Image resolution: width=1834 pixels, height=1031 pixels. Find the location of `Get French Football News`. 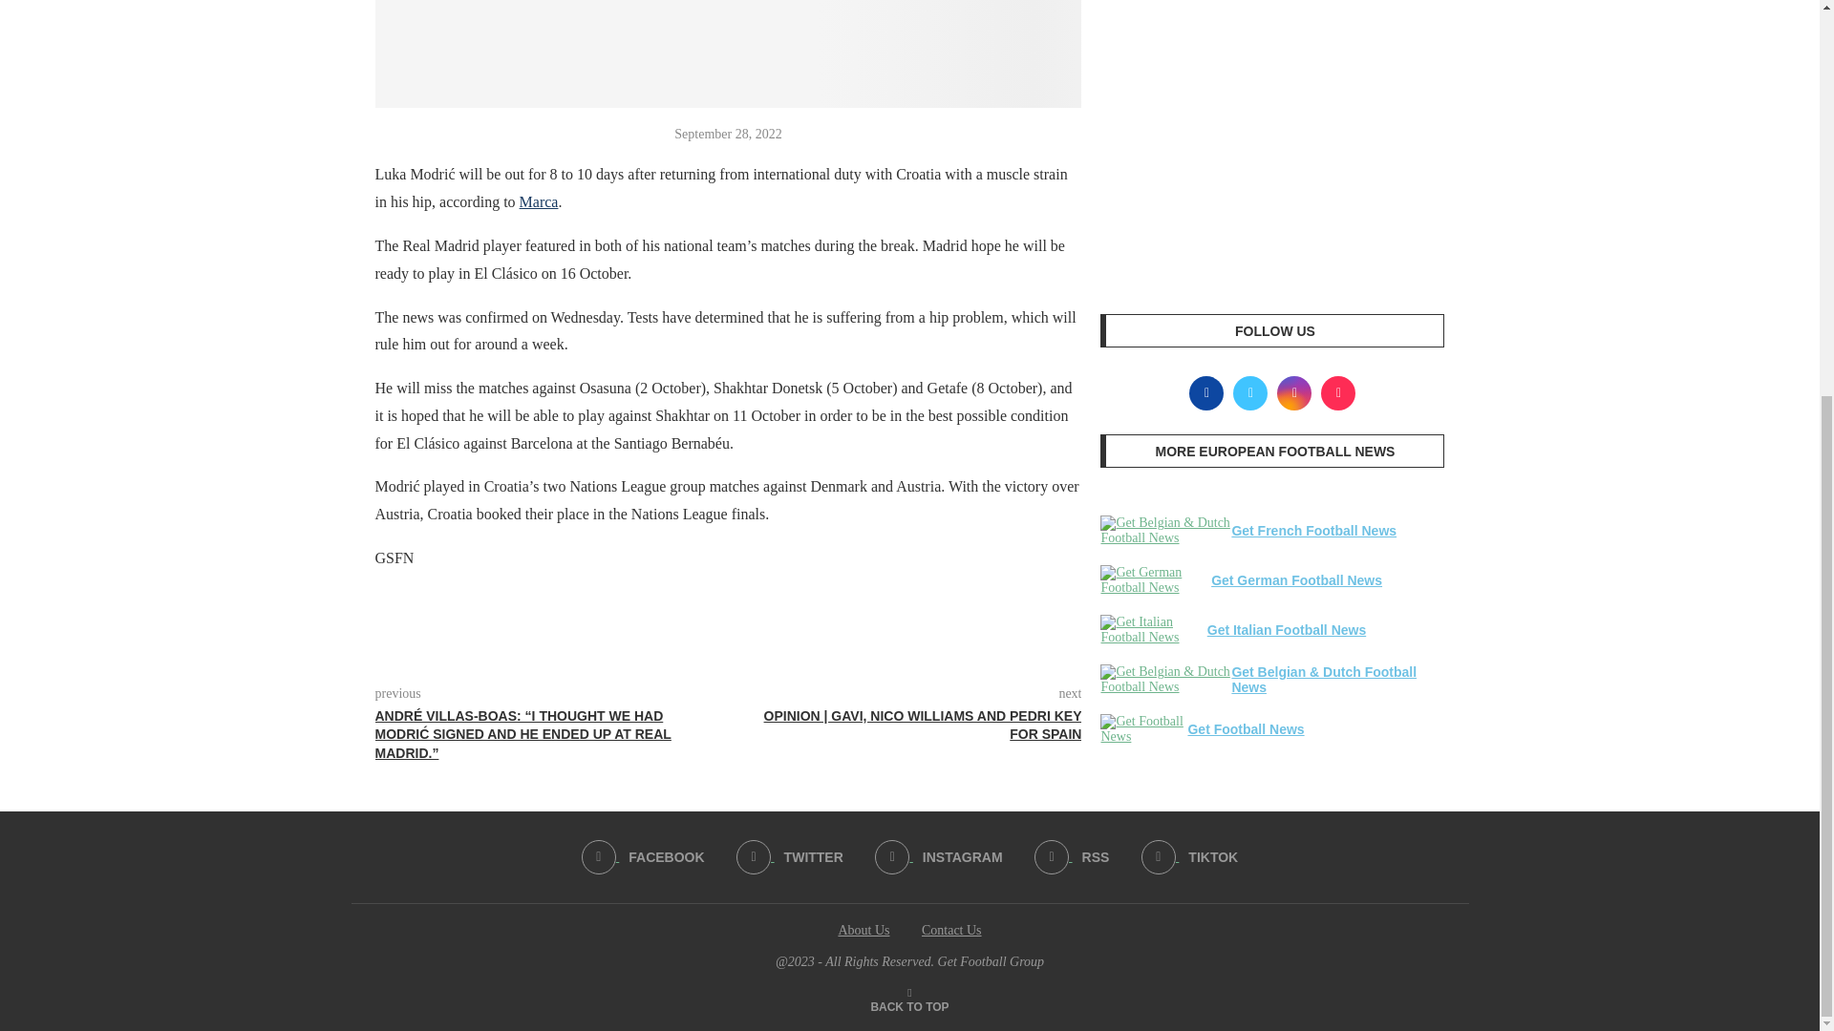

Get French Football News is located at coordinates (1165, 531).